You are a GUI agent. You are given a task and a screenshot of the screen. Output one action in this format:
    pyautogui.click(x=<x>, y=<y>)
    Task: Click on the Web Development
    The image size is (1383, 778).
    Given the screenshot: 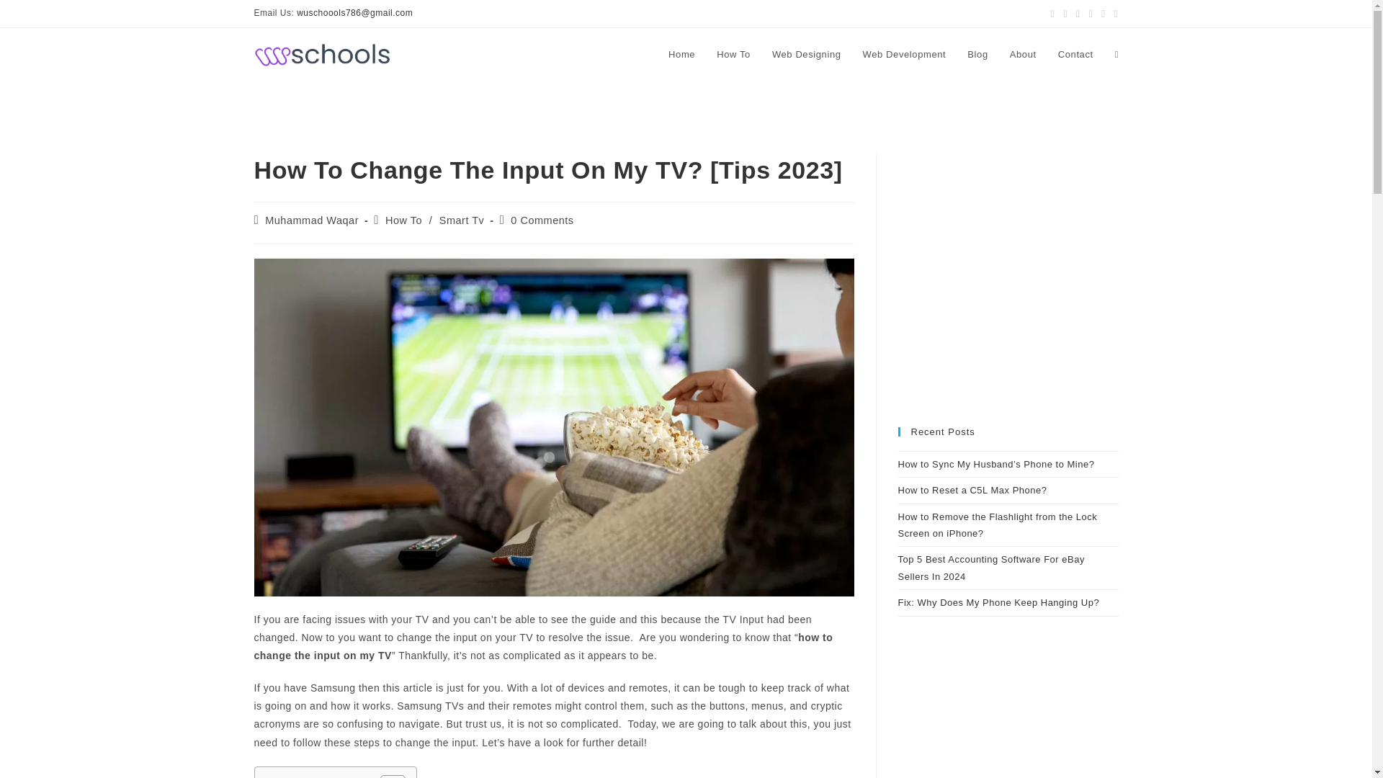 What is the action you would take?
    pyautogui.click(x=904, y=55)
    